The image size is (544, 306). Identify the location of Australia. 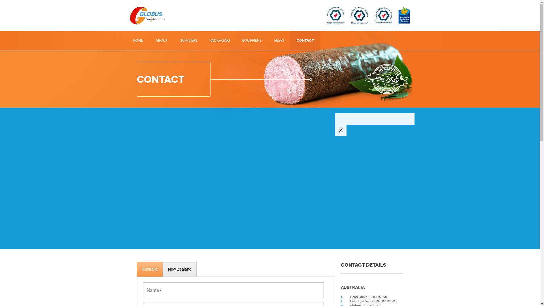
(150, 269).